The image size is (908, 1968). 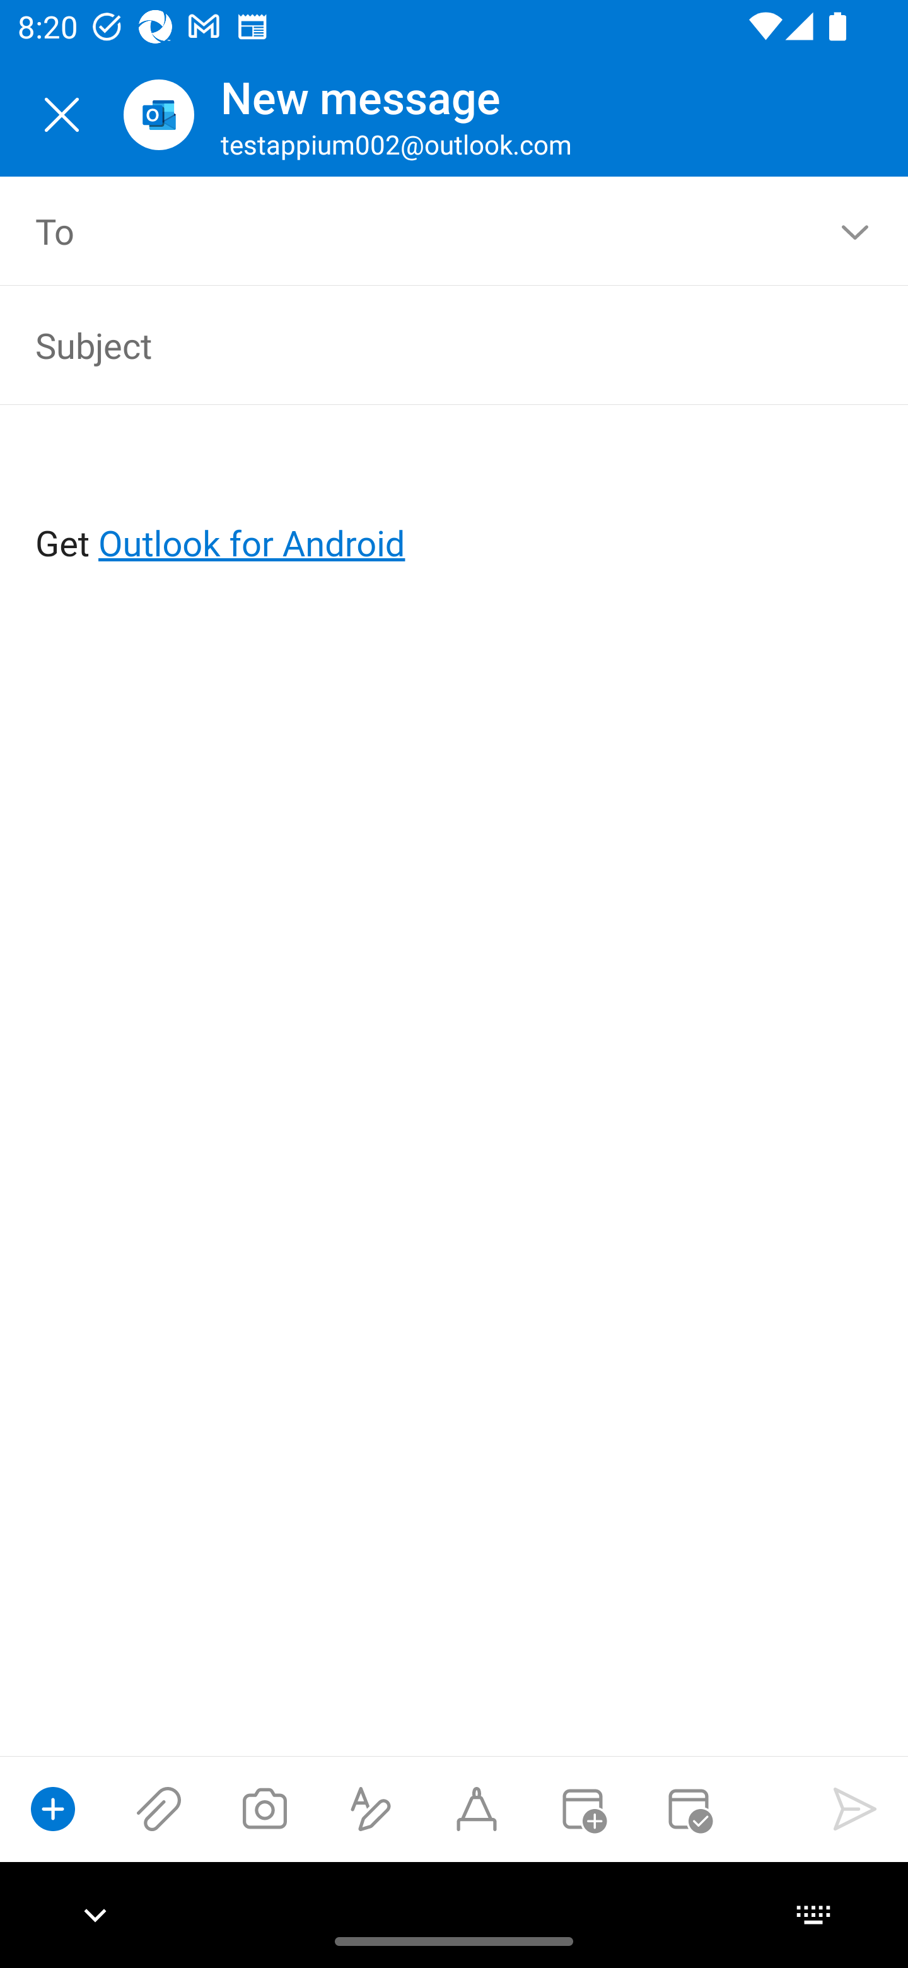 What do you see at coordinates (689, 1808) in the screenshot?
I see `Send availability` at bounding box center [689, 1808].